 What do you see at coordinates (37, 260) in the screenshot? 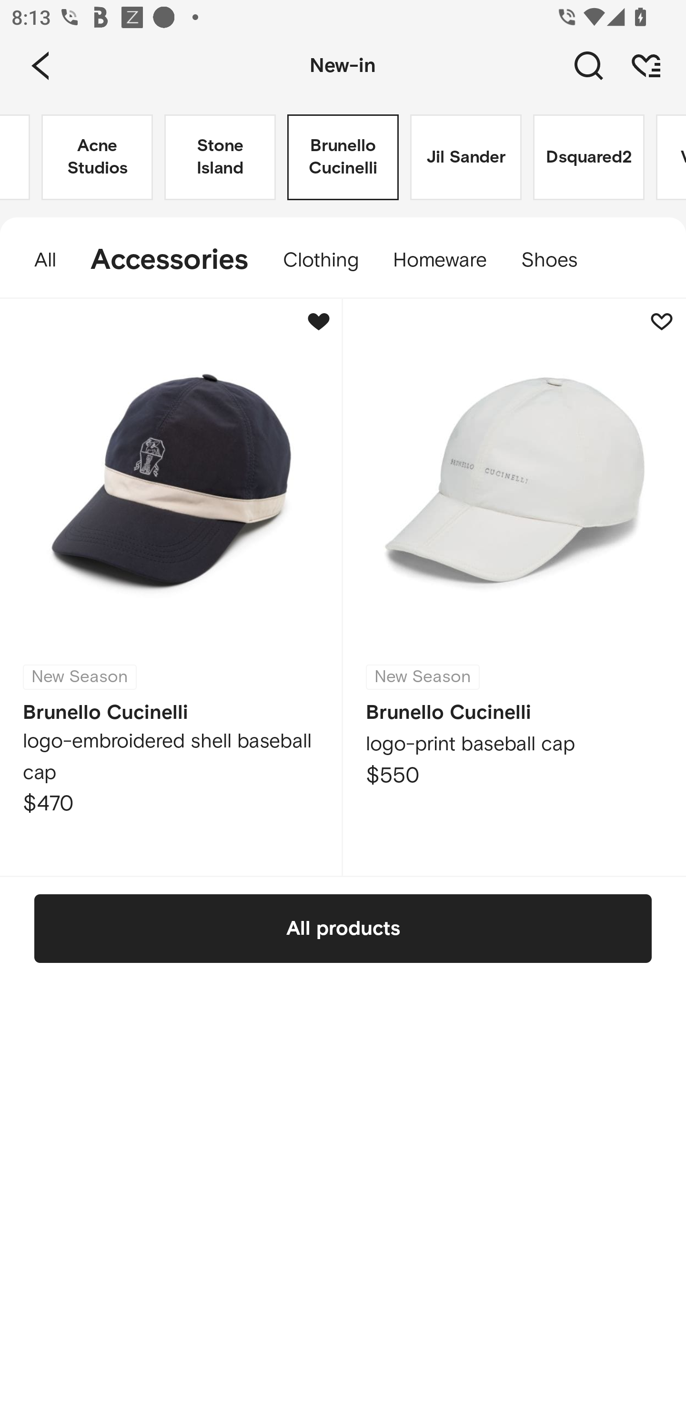
I see `All` at bounding box center [37, 260].